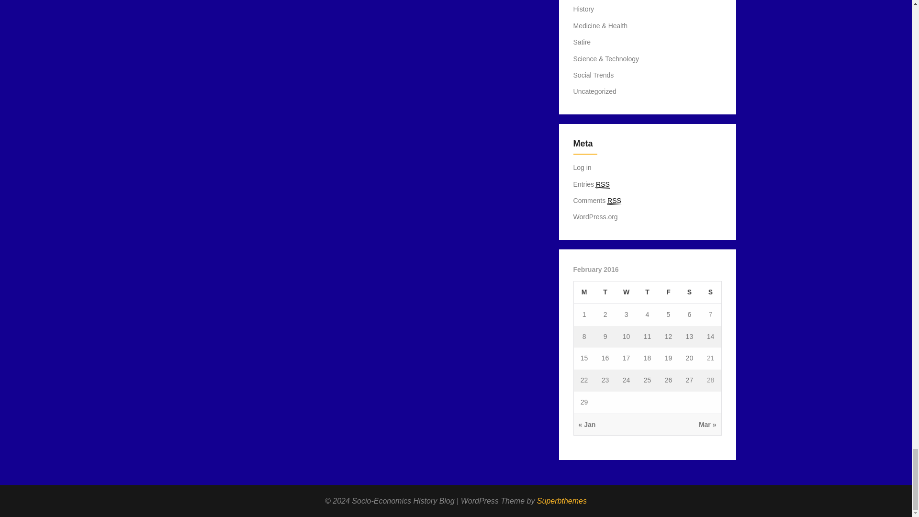 The width and height of the screenshot is (919, 517). I want to click on Tuesday, so click(605, 292).